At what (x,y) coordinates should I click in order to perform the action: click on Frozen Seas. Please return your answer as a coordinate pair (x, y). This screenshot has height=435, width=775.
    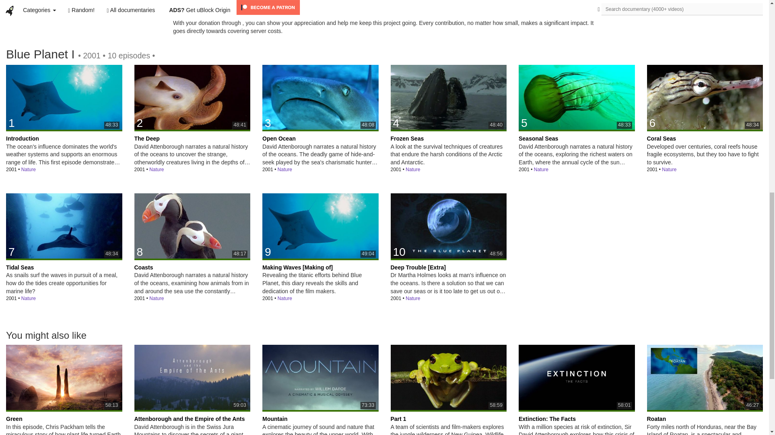
    Looking at the image, I should click on (576, 97).